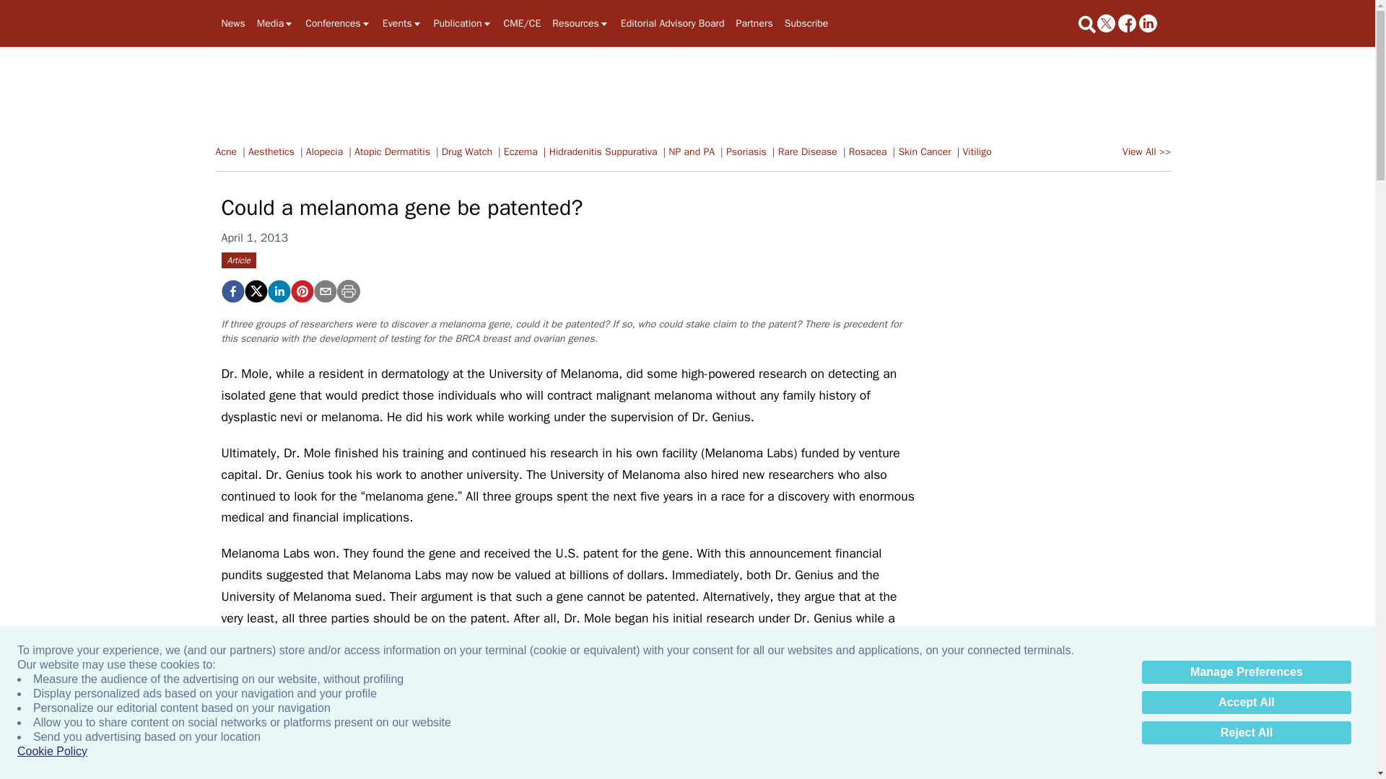  What do you see at coordinates (806, 23) in the screenshot?
I see `Subscribe` at bounding box center [806, 23].